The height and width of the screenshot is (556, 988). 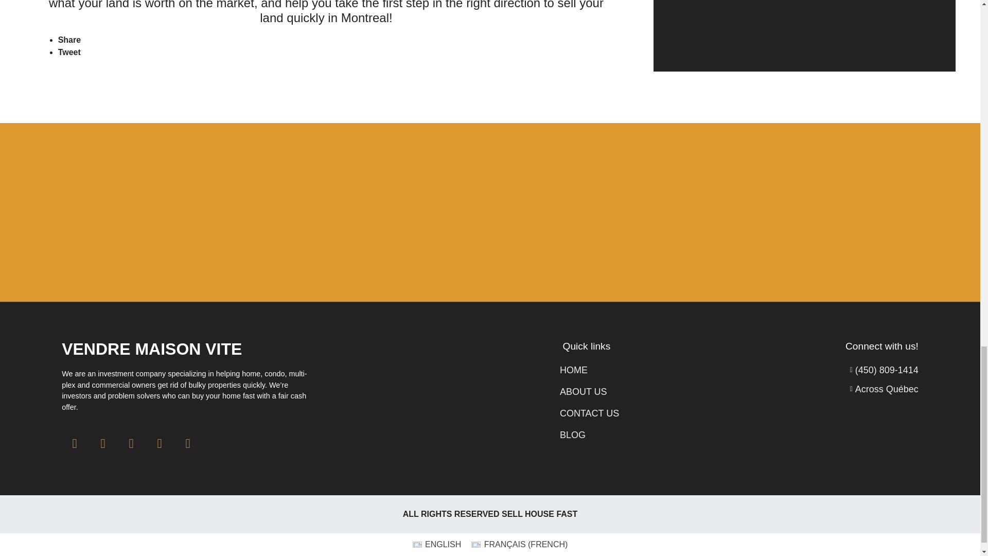 I want to click on VENDRE MAISON VITE, so click(x=151, y=349).